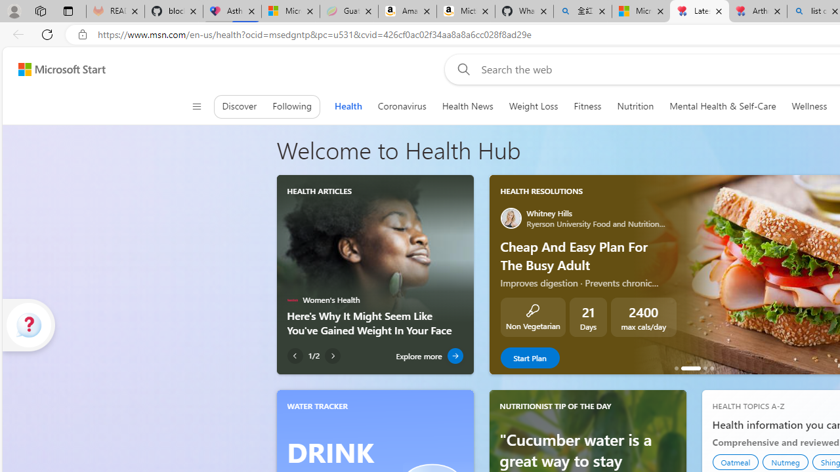 The width and height of the screenshot is (840, 472). Describe the element at coordinates (292, 300) in the screenshot. I see `Women's Health` at that location.